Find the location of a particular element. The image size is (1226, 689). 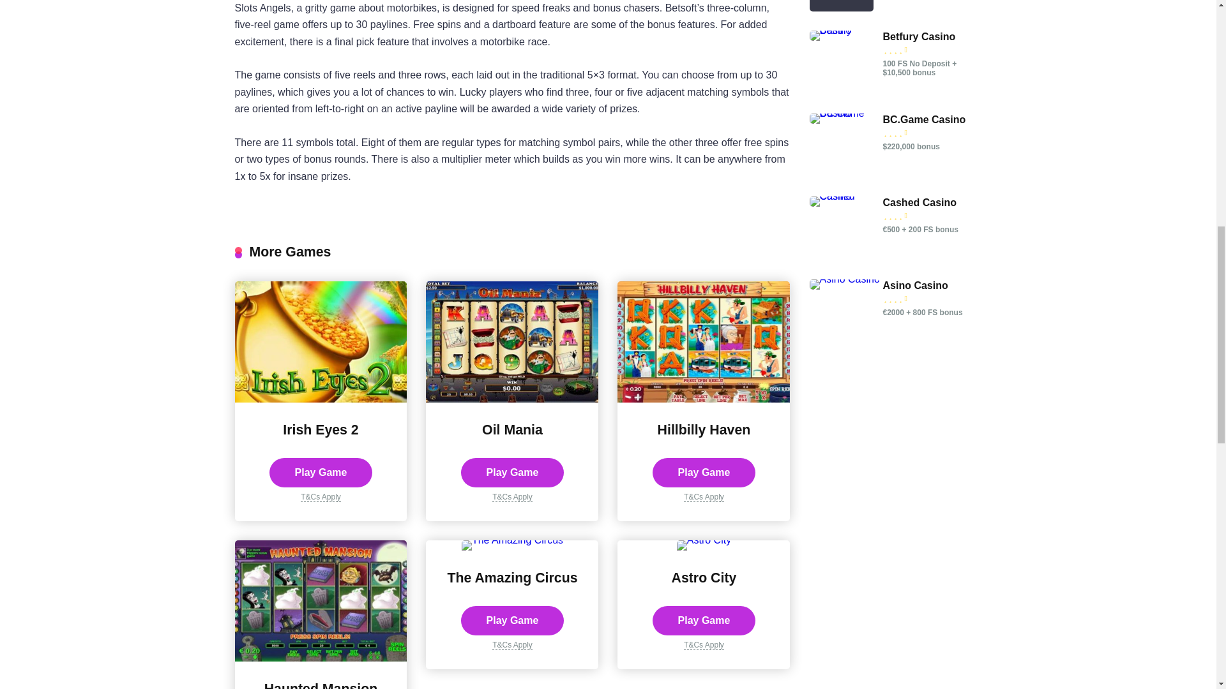

Oil Mania is located at coordinates (511, 398).